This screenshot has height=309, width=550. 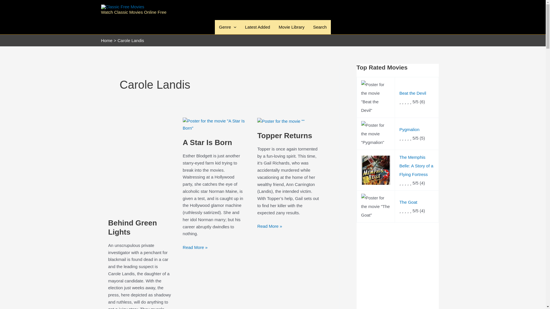 I want to click on Genre, so click(x=228, y=27).